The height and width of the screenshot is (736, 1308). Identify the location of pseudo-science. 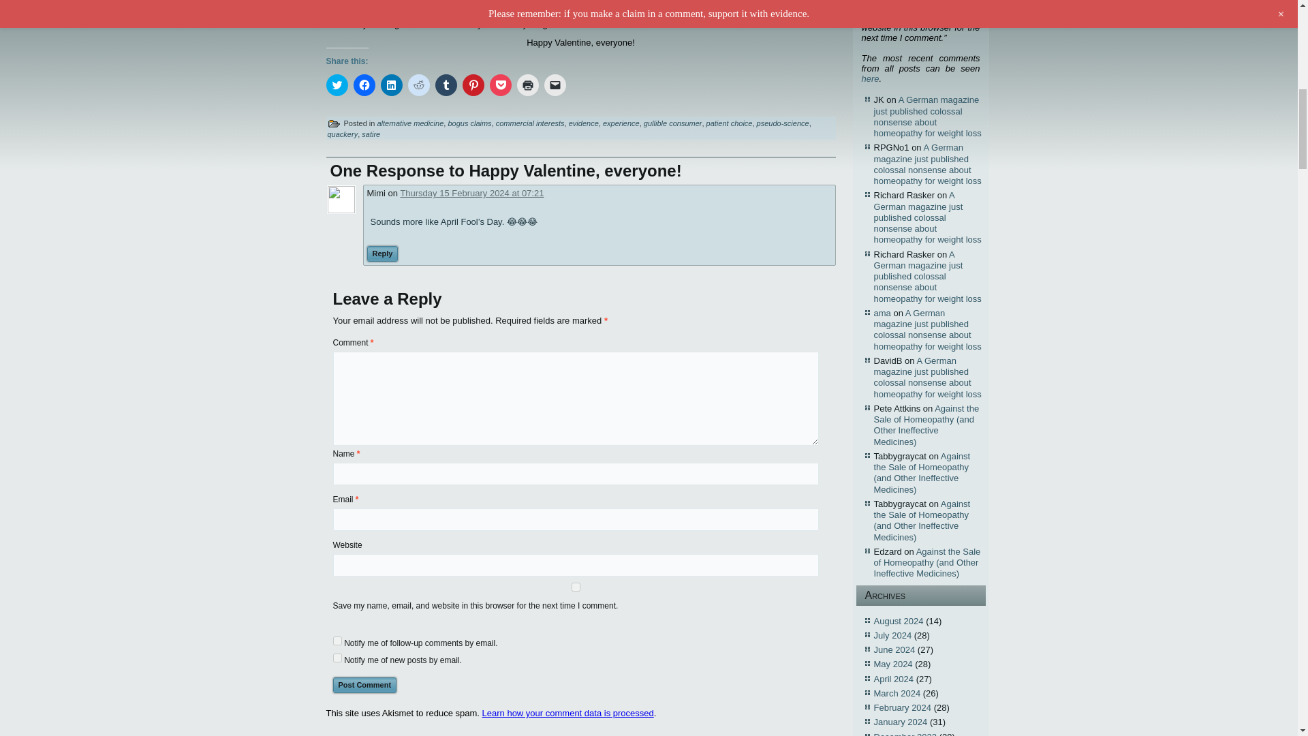
(783, 123).